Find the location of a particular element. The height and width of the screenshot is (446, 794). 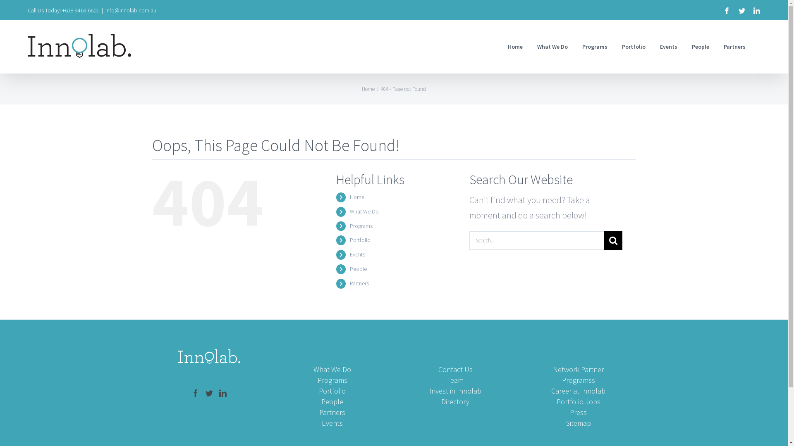

Facebook is located at coordinates (727, 11).